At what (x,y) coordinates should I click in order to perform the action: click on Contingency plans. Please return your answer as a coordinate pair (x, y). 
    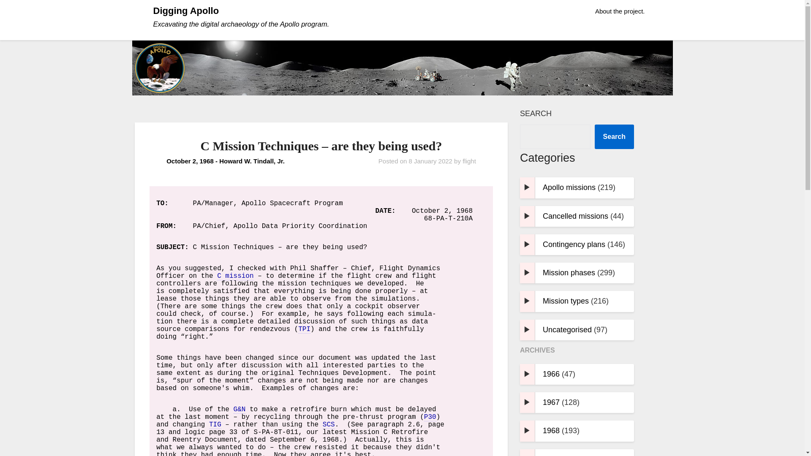
    Looking at the image, I should click on (574, 244).